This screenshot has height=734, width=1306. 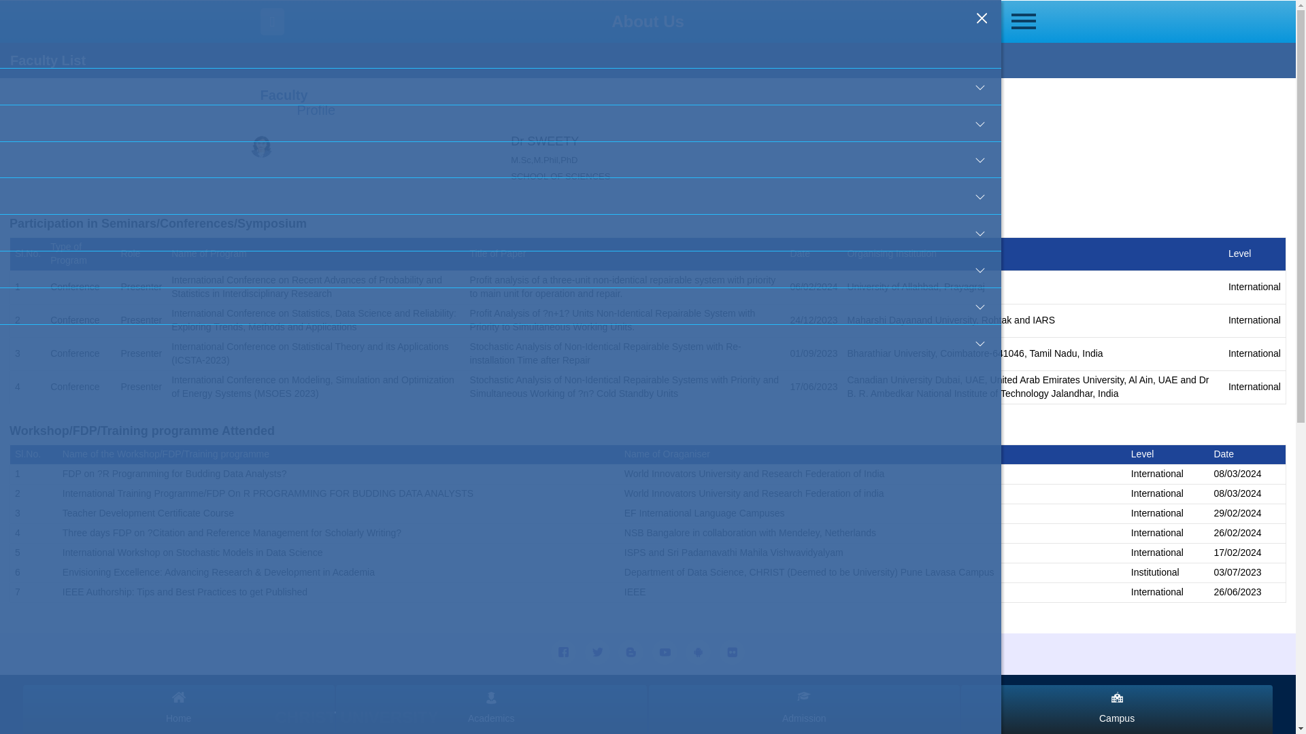 What do you see at coordinates (501, 50) in the screenshot?
I see `Home` at bounding box center [501, 50].